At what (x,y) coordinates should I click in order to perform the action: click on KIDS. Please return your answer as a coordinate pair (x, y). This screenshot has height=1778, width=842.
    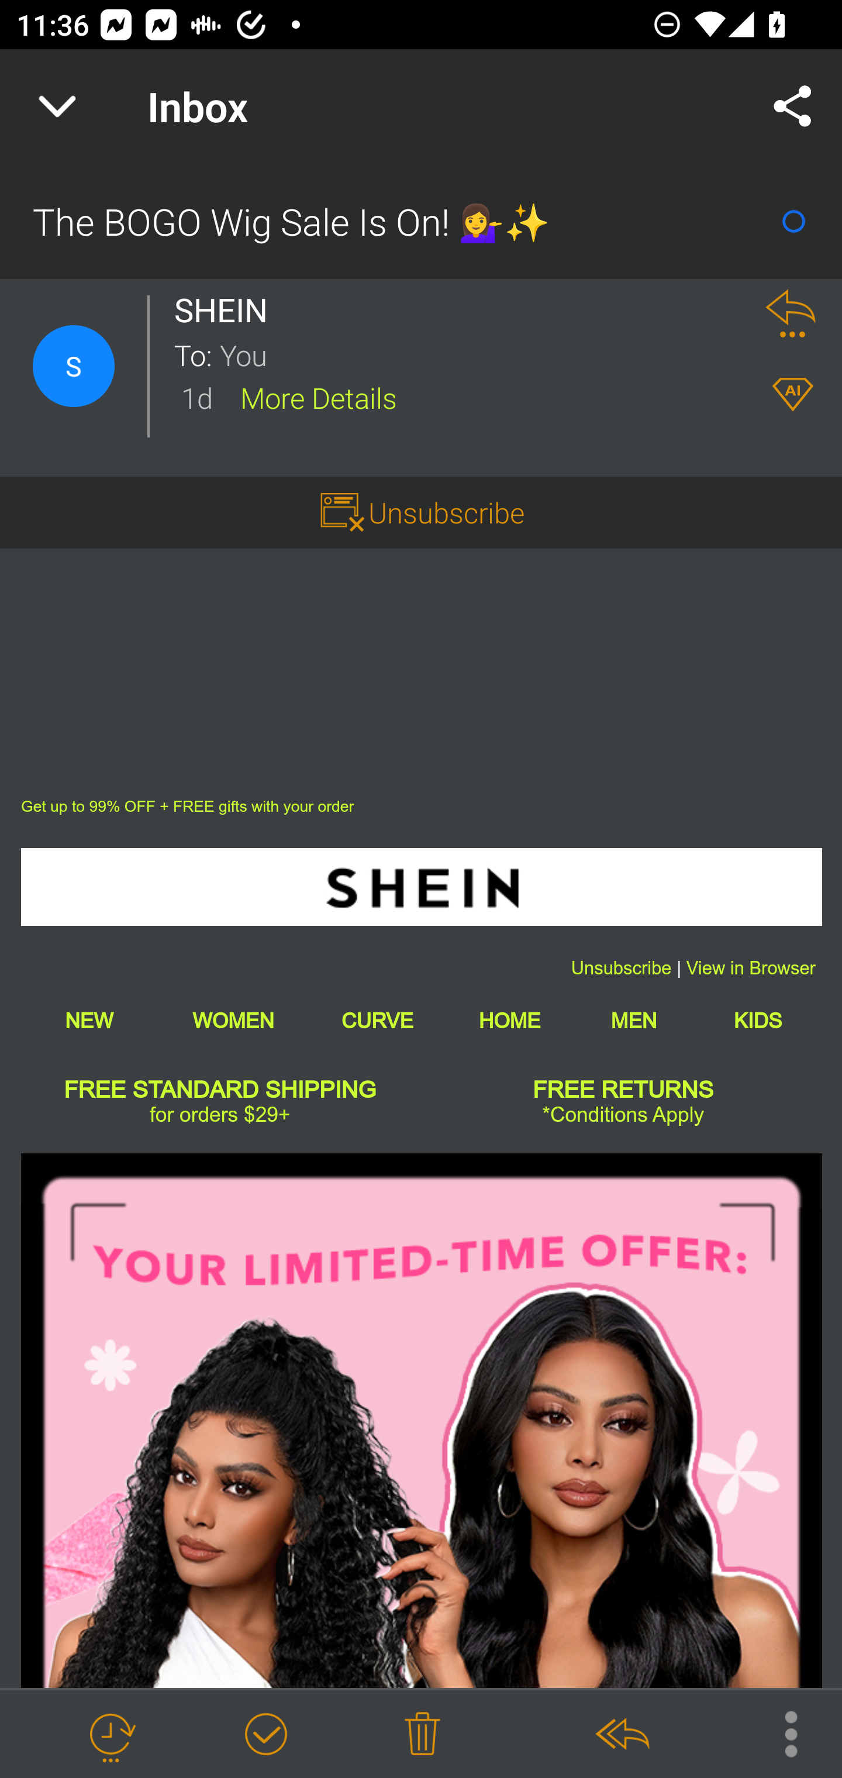
    Looking at the image, I should click on (758, 1020).